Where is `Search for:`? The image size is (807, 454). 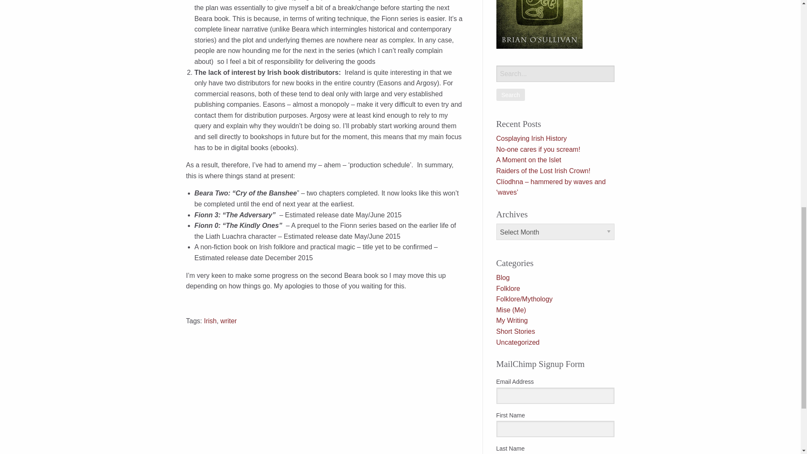 Search for: is located at coordinates (555, 74).